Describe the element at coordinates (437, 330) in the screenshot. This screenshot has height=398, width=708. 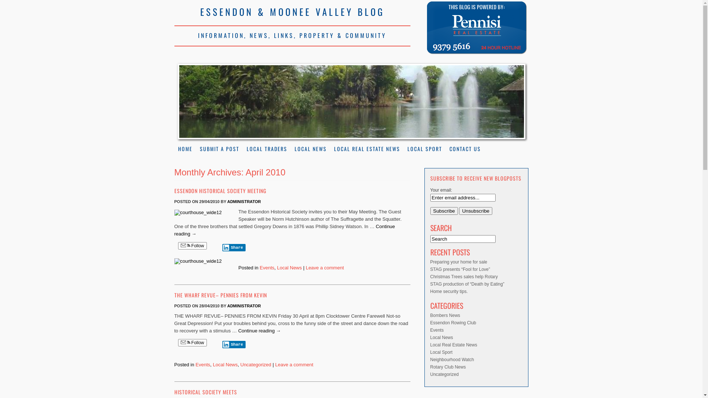
I see `Events` at that location.